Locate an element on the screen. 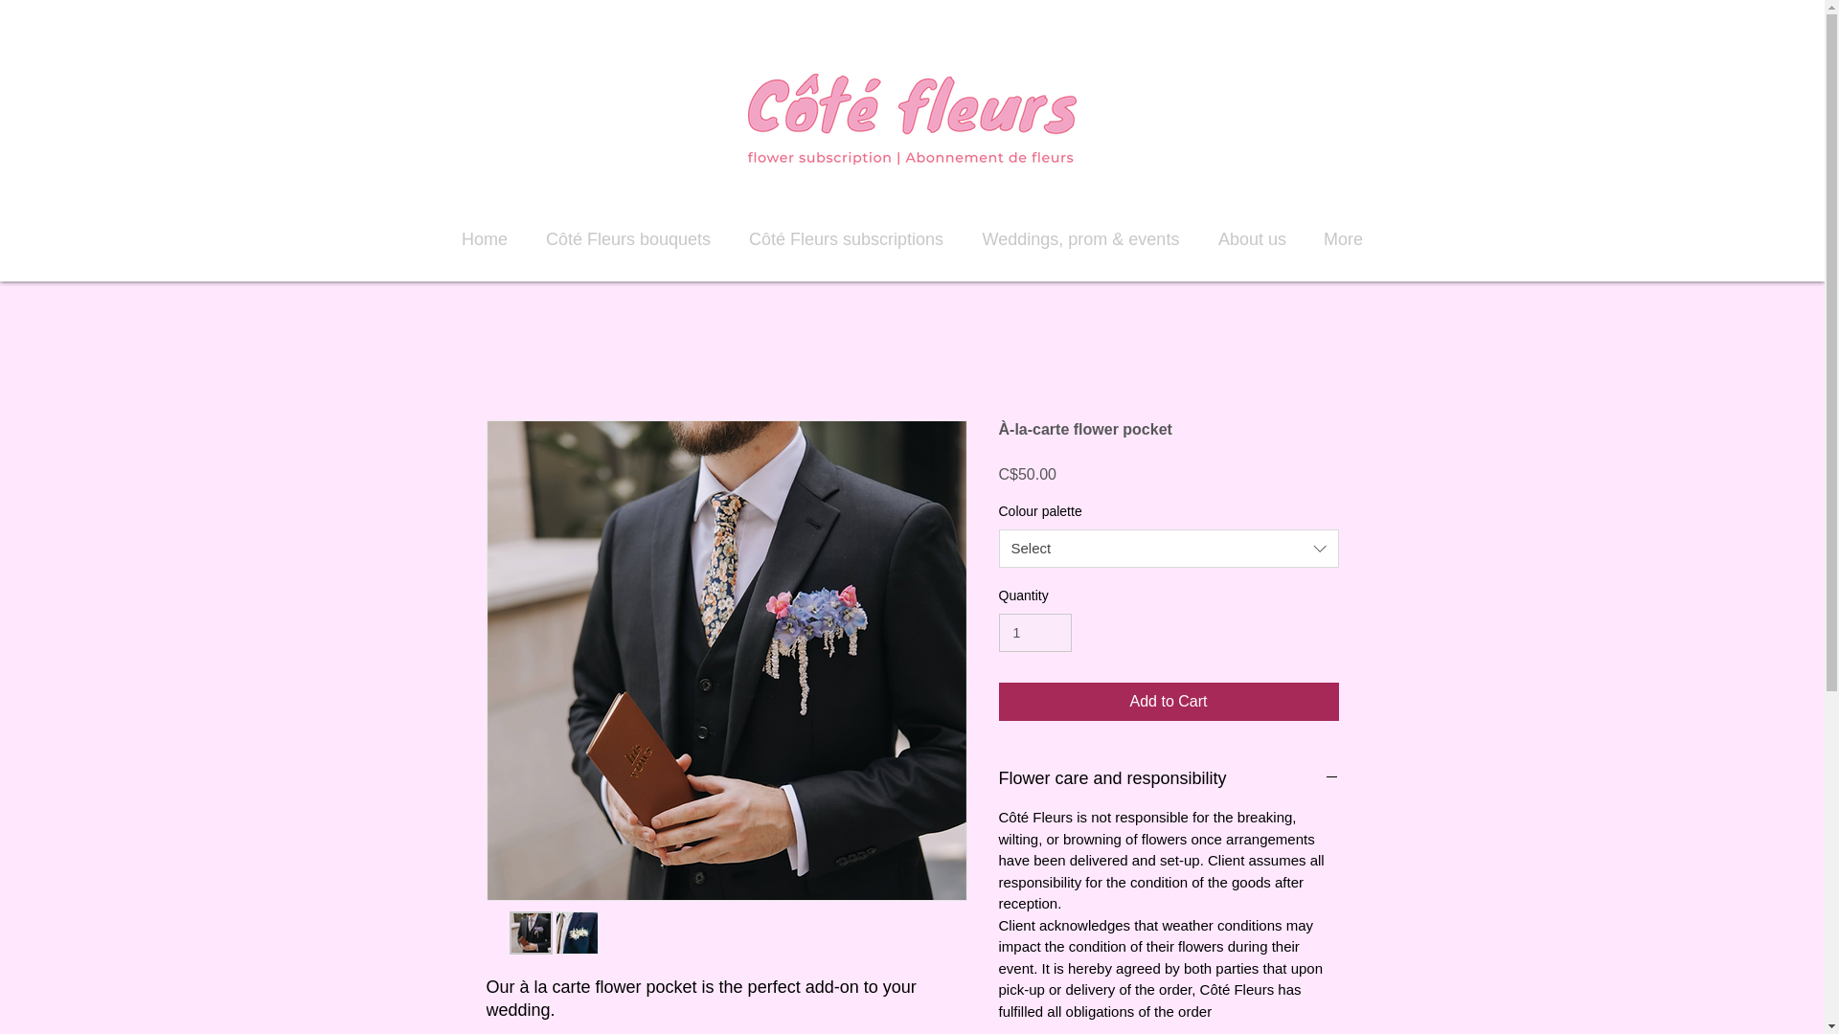 The image size is (1839, 1034). Home is located at coordinates (485, 239).